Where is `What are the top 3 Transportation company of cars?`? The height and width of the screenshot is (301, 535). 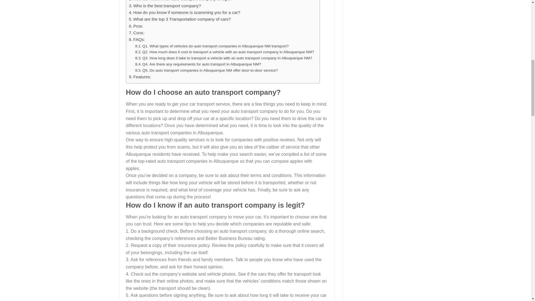
What are the top 3 Transportation company of cars? is located at coordinates (179, 19).